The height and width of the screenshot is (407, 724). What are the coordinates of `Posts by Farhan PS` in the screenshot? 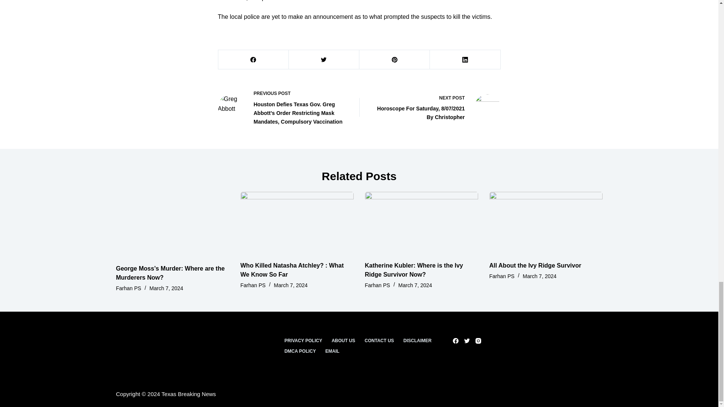 It's located at (253, 285).